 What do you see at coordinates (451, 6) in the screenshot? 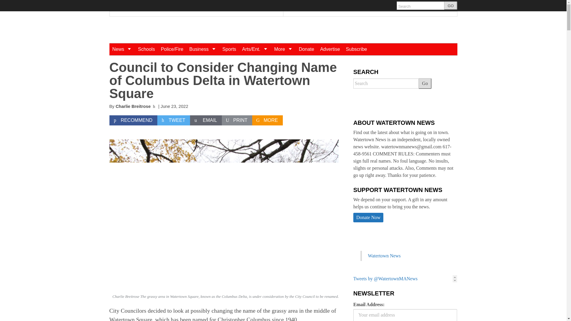
I see `GO` at bounding box center [451, 6].